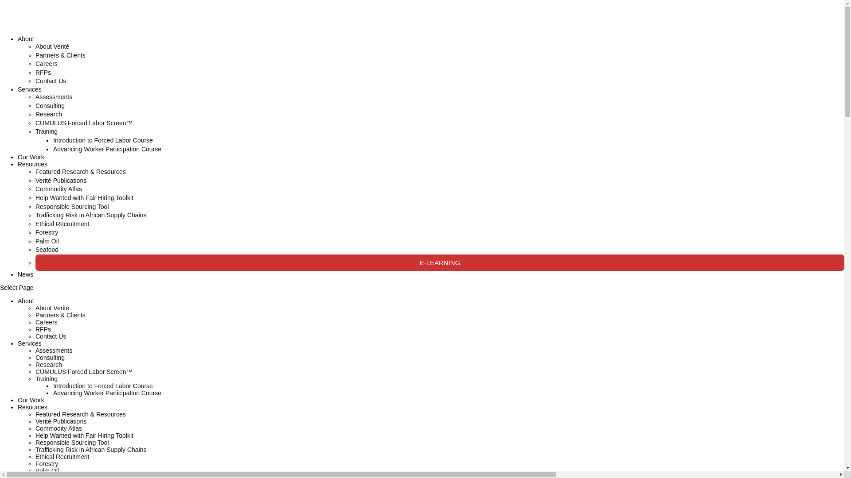  Describe the element at coordinates (25, 274) in the screenshot. I see `News` at that location.